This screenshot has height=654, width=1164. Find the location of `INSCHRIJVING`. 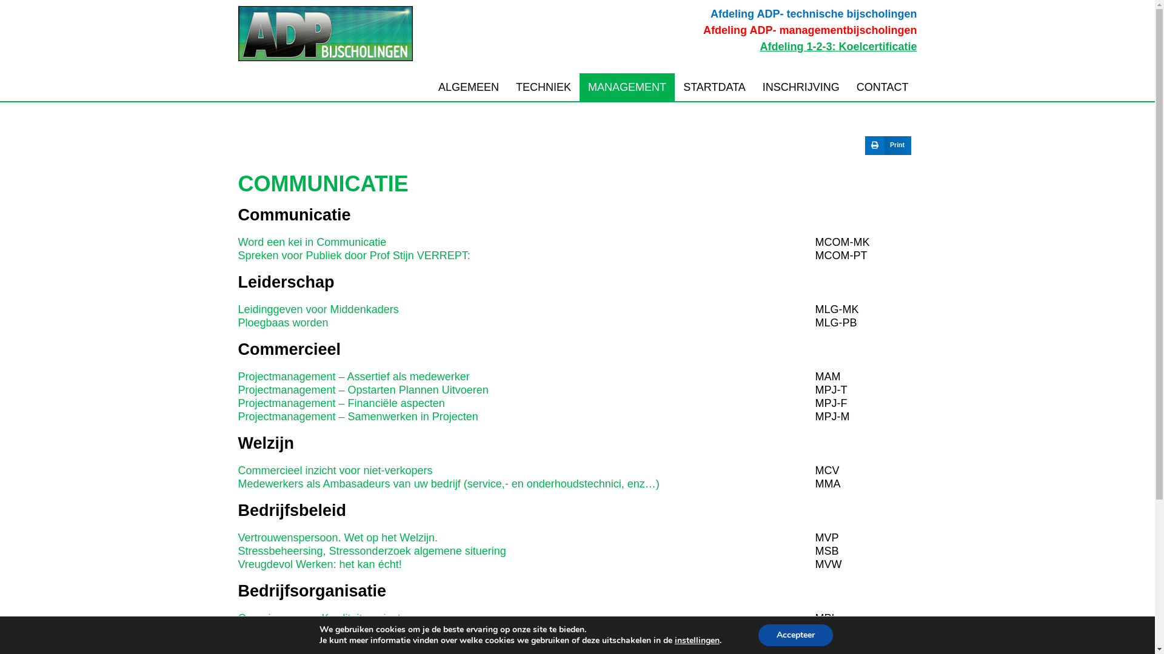

INSCHRIJVING is located at coordinates (801, 87).